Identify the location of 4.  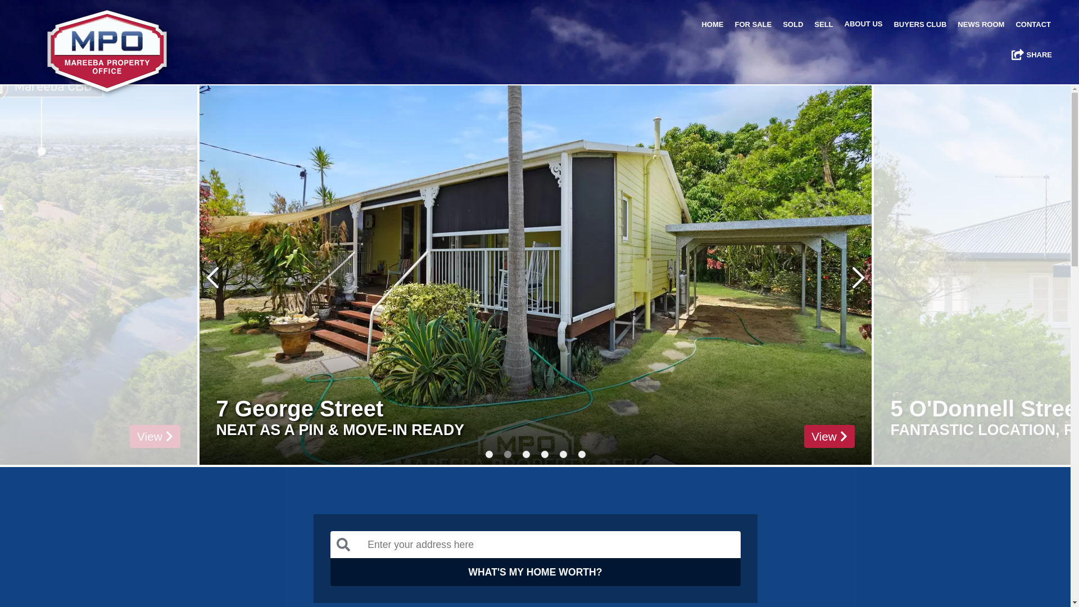
(544, 454).